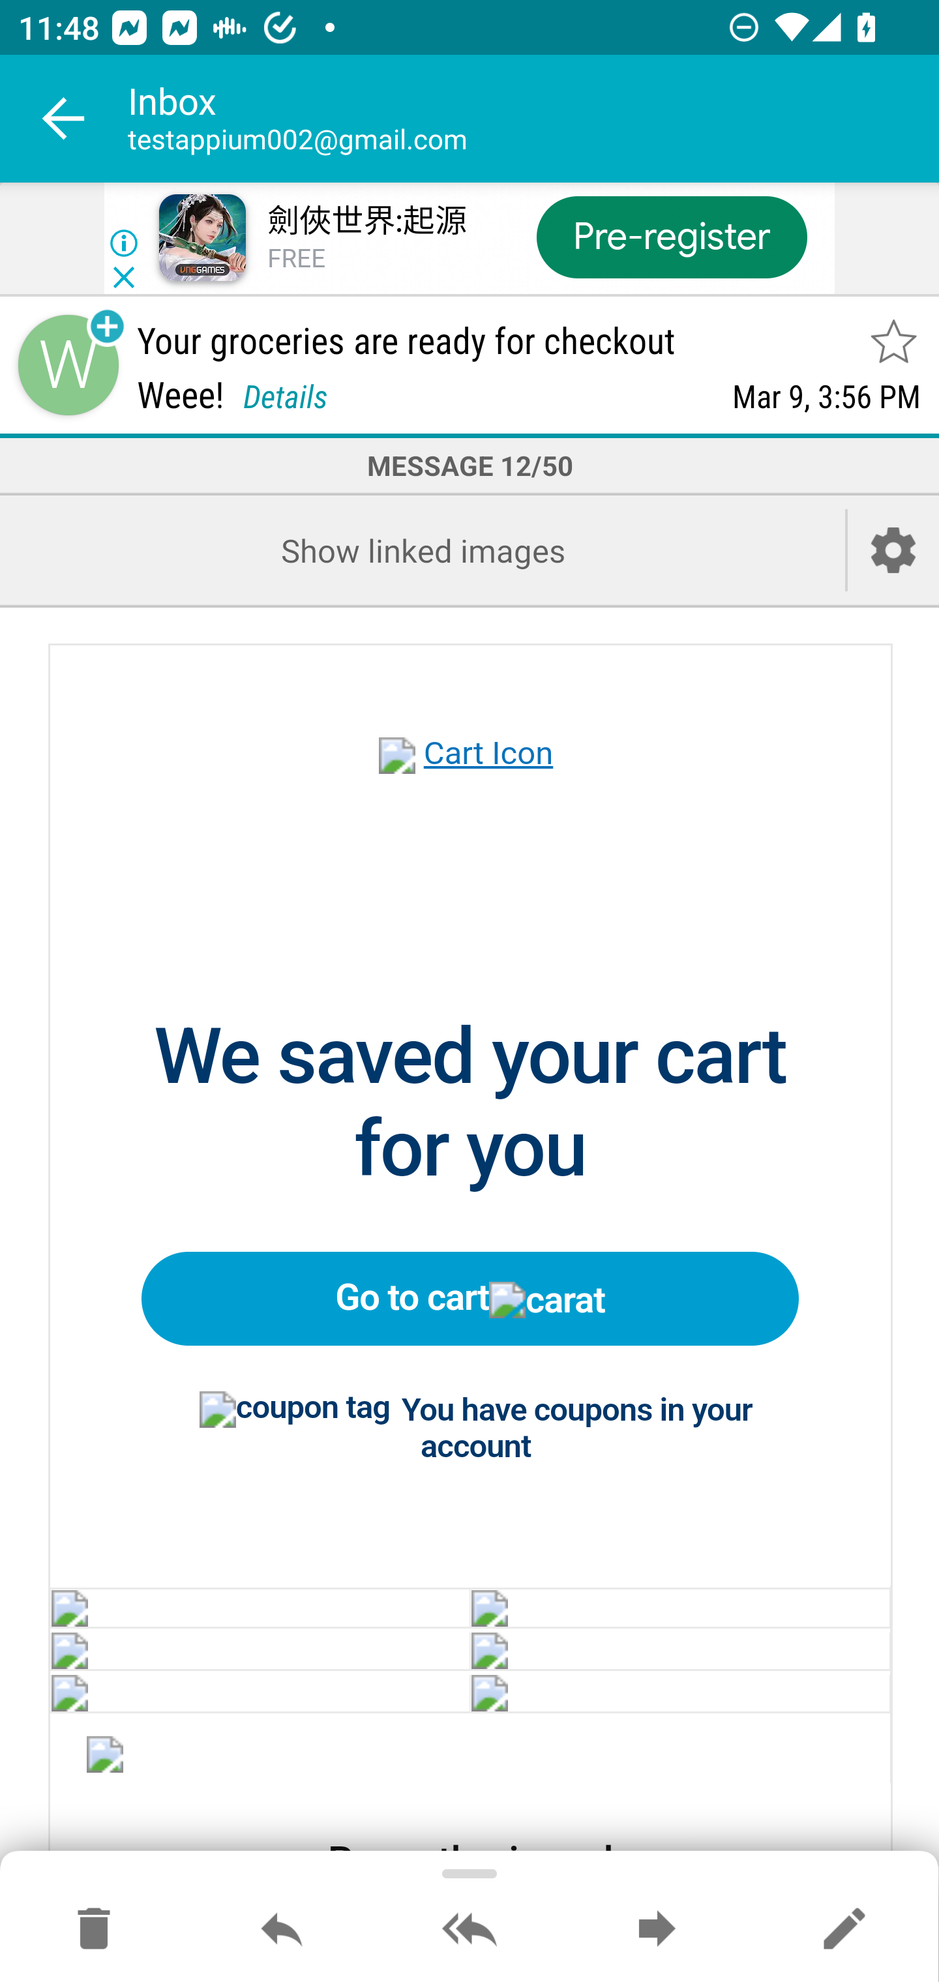  What do you see at coordinates (680, 1691) in the screenshot?
I see `data:` at bounding box center [680, 1691].